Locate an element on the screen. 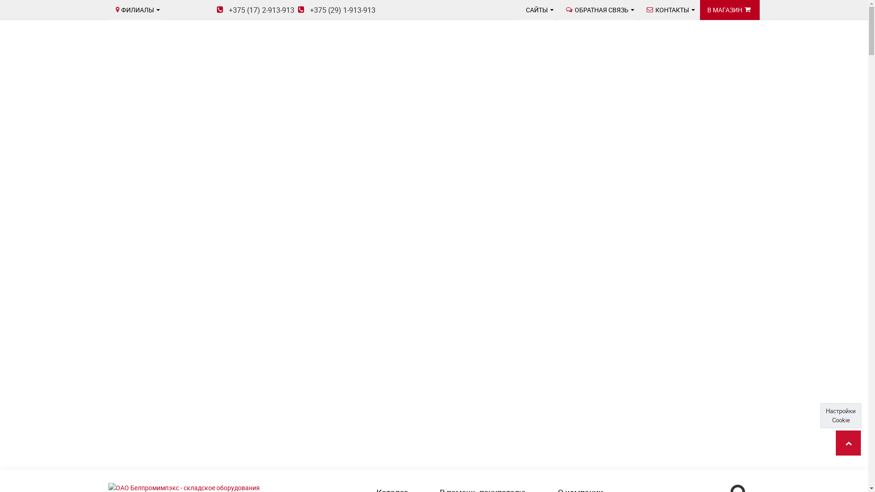 The width and height of the screenshot is (875, 492). +375 (29) 1-913-913 is located at coordinates (337, 10).